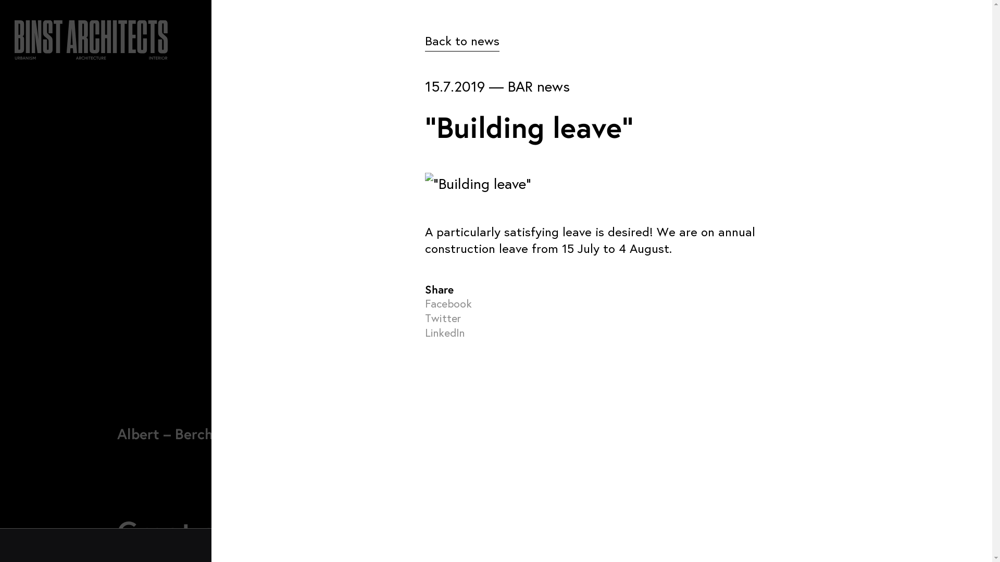 The image size is (1000, 562). What do you see at coordinates (93, 374) in the screenshot?
I see `BINST ARCHITECTS-Logo+tagline-white` at bounding box center [93, 374].